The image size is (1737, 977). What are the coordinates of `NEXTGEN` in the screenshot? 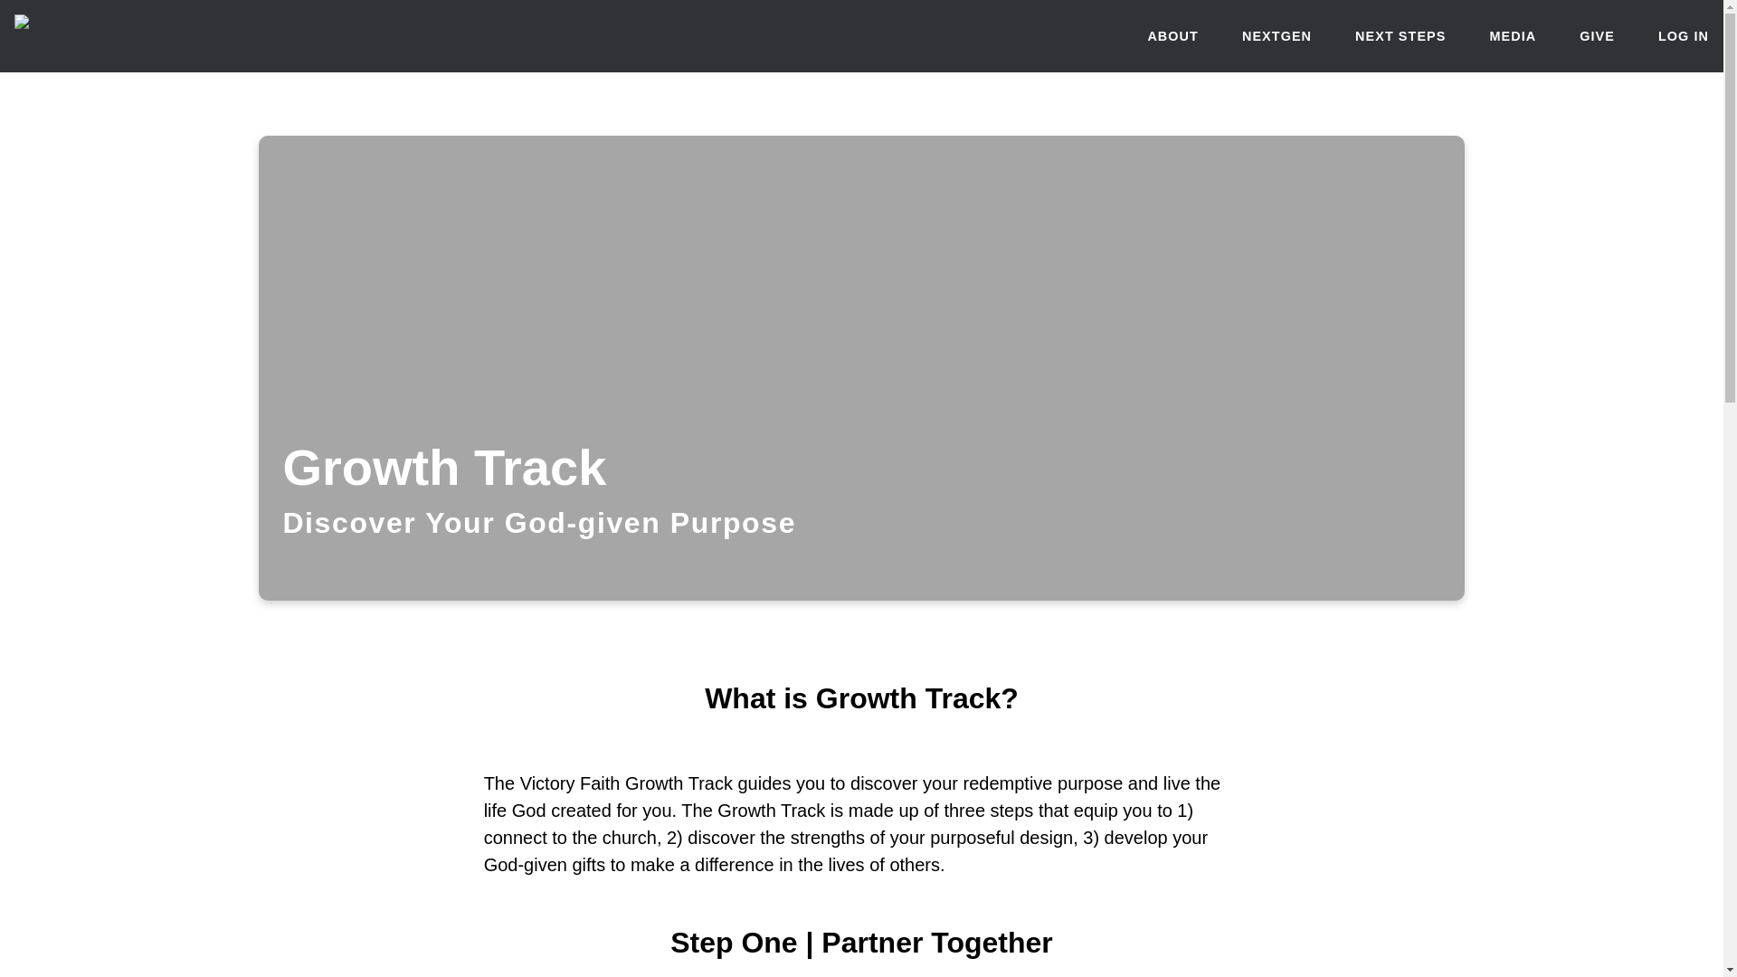 It's located at (1276, 36).